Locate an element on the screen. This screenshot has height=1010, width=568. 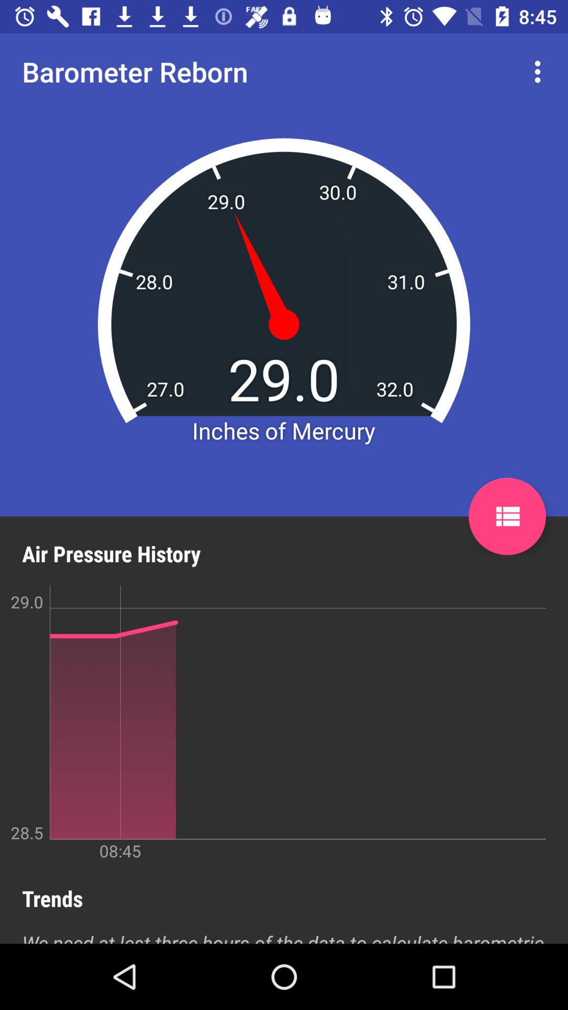
choose item next to air pressure history item is located at coordinates (507, 517).